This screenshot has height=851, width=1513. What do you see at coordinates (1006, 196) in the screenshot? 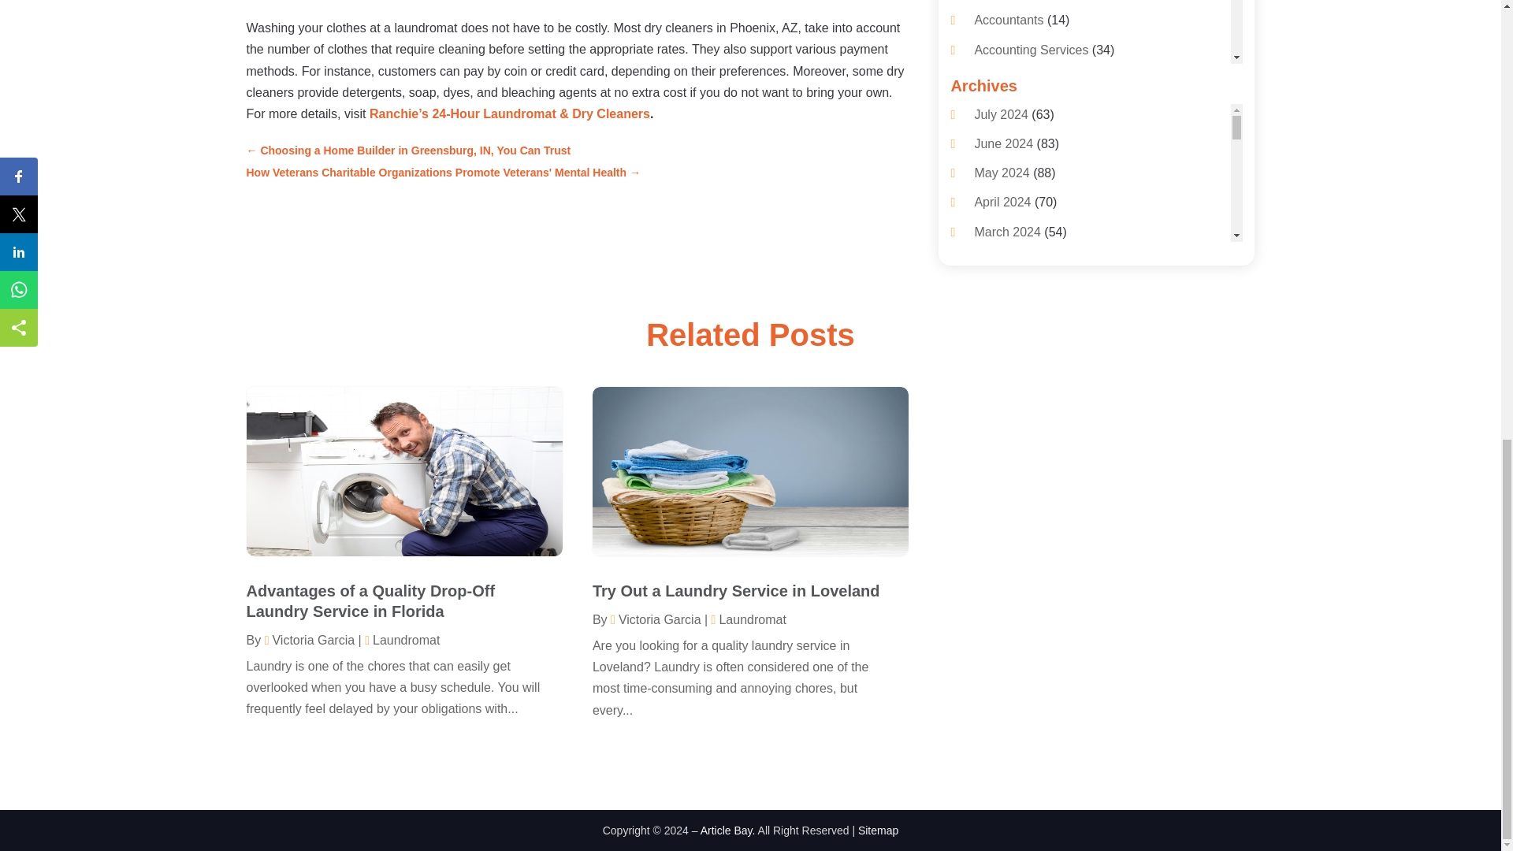
I see `Adventures` at bounding box center [1006, 196].